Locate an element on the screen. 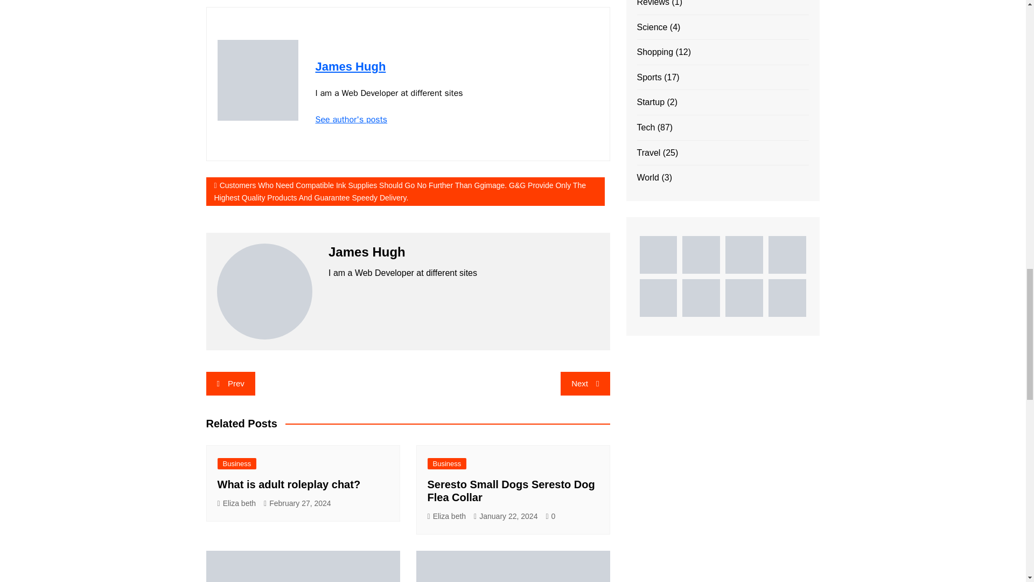  James Hugh is located at coordinates (350, 67).